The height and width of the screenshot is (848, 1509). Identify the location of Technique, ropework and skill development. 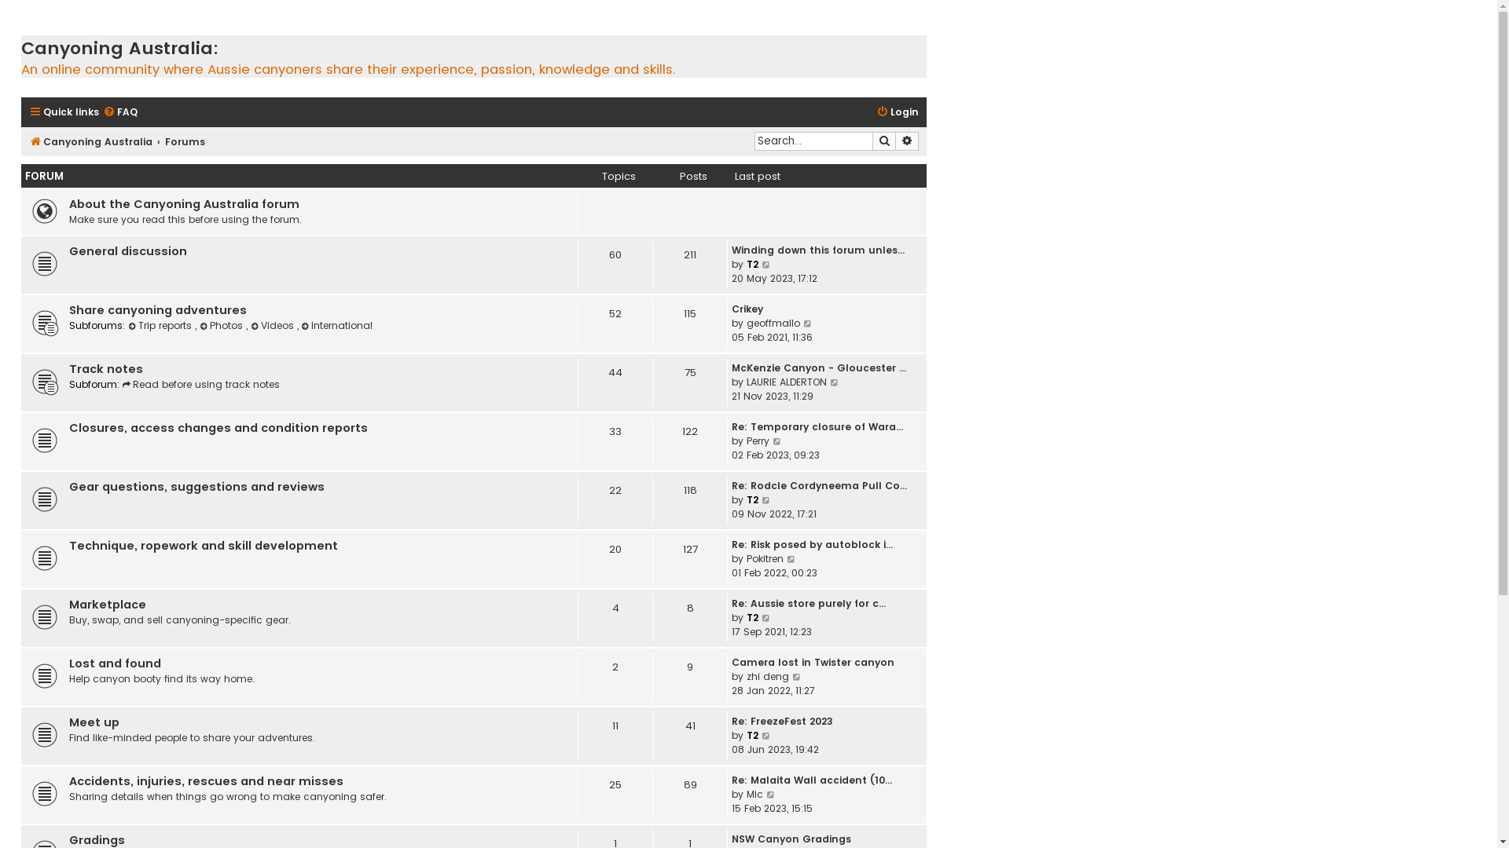
(204, 547).